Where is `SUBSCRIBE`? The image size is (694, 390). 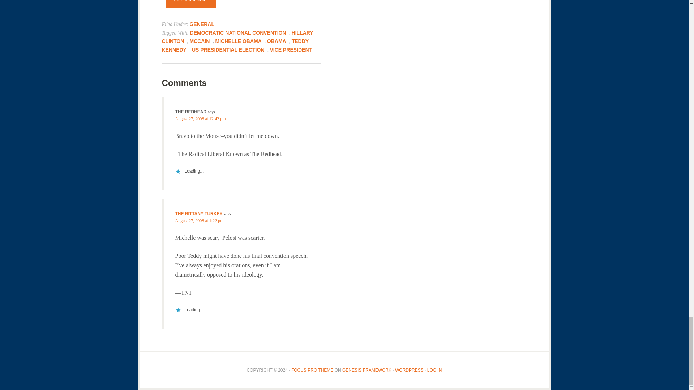
SUBSCRIBE is located at coordinates (191, 4).